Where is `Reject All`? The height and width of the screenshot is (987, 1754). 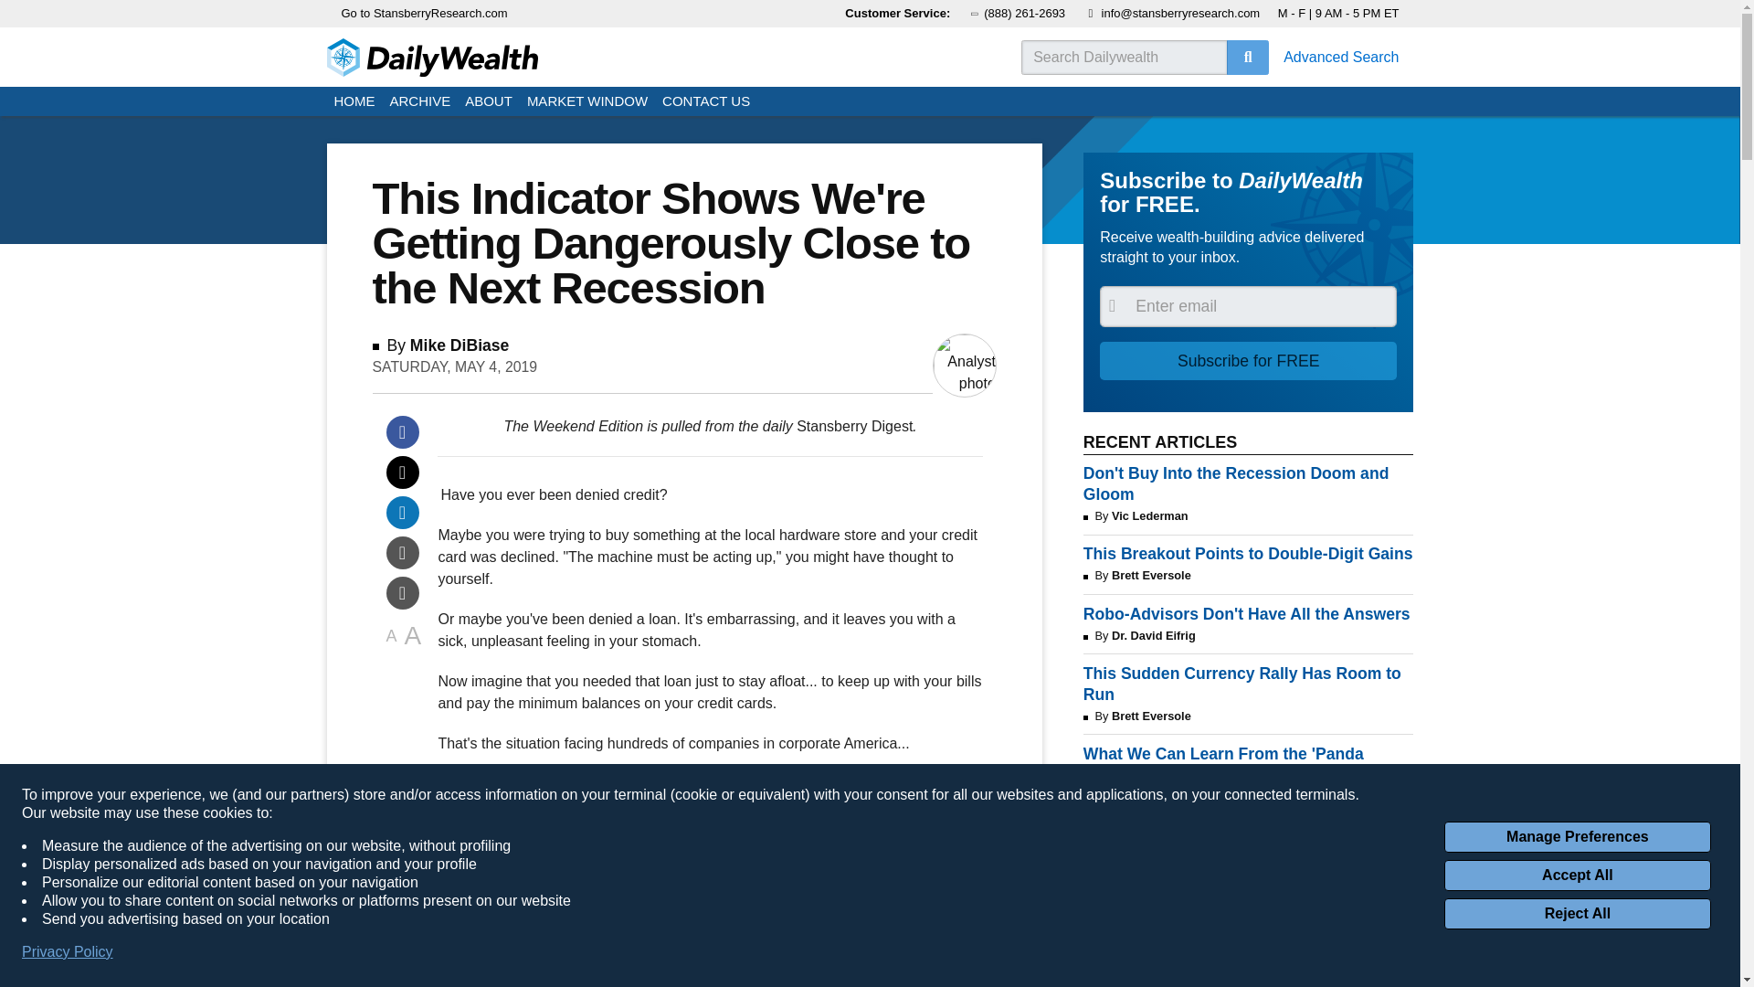
Reject All is located at coordinates (1577, 914).